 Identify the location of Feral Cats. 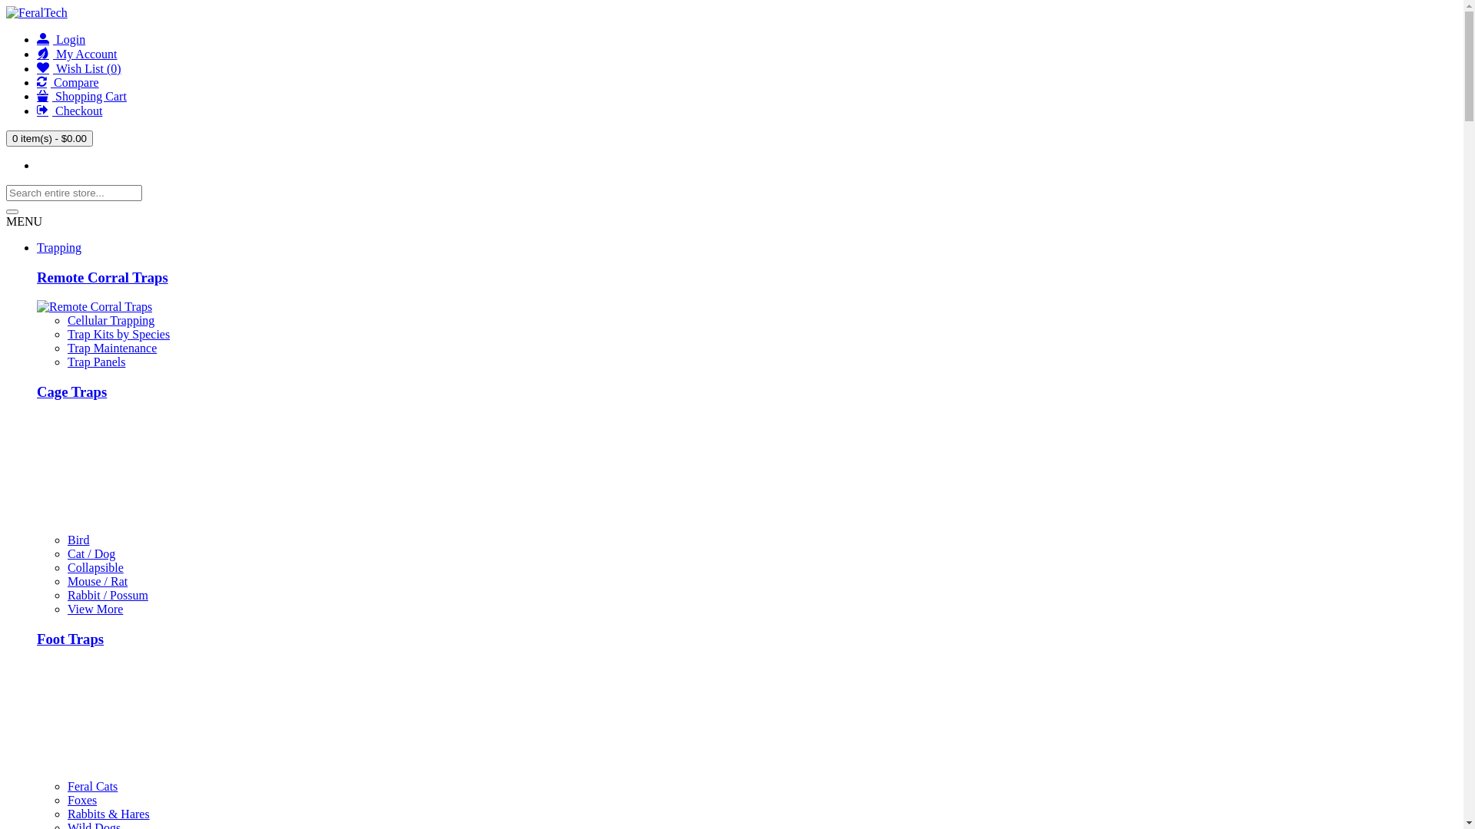
(92, 786).